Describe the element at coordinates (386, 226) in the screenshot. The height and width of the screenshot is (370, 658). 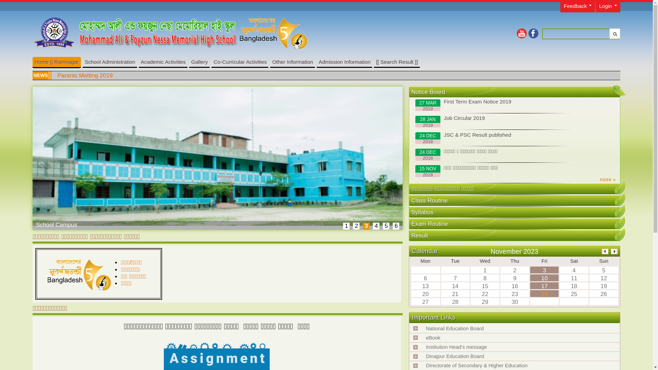
I see `5` at that location.